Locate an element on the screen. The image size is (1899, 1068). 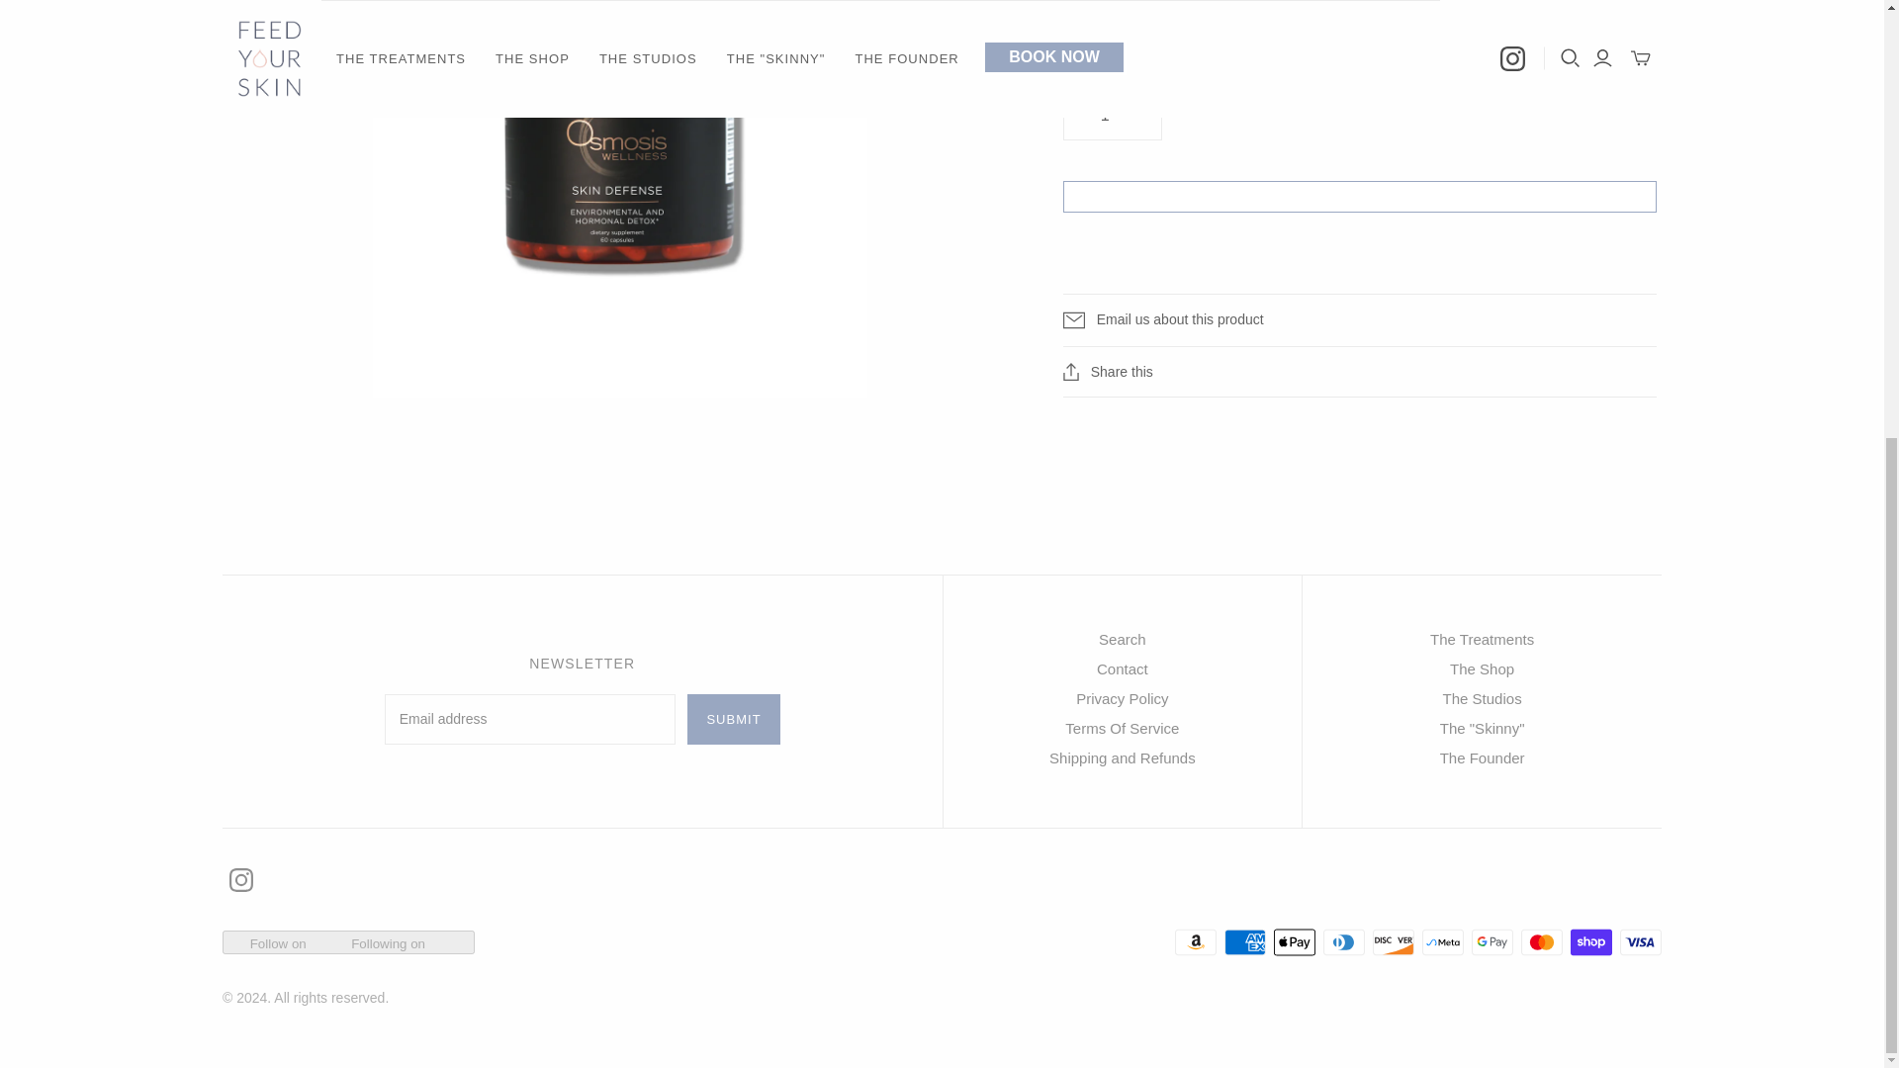
Apple Pay is located at coordinates (1295, 941).